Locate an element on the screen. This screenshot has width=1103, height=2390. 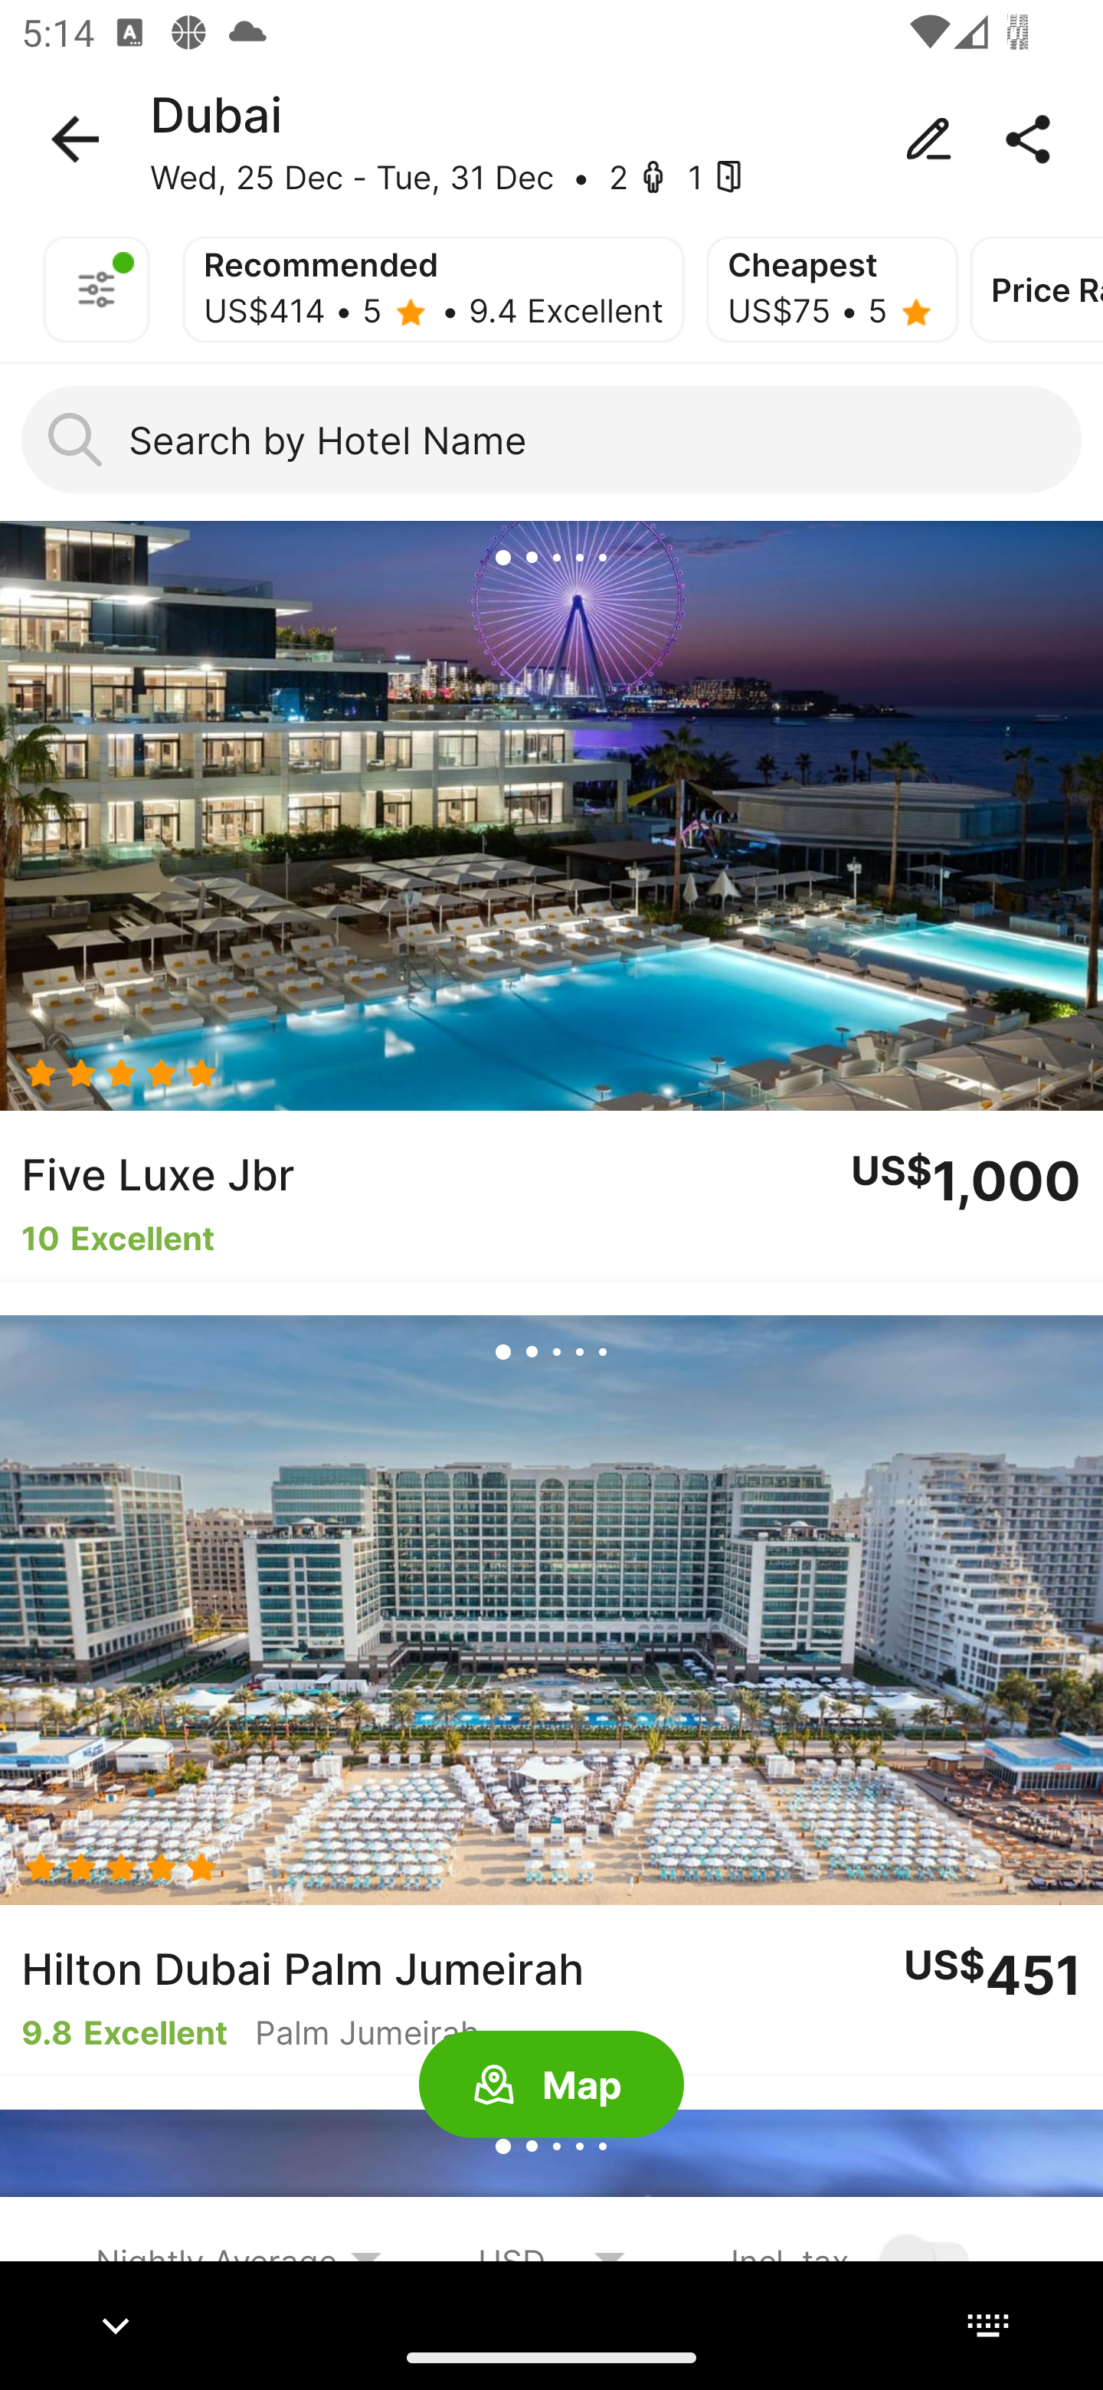
Recommended  US$414  • 5 - • 9.4 Excellent is located at coordinates (434, 290).